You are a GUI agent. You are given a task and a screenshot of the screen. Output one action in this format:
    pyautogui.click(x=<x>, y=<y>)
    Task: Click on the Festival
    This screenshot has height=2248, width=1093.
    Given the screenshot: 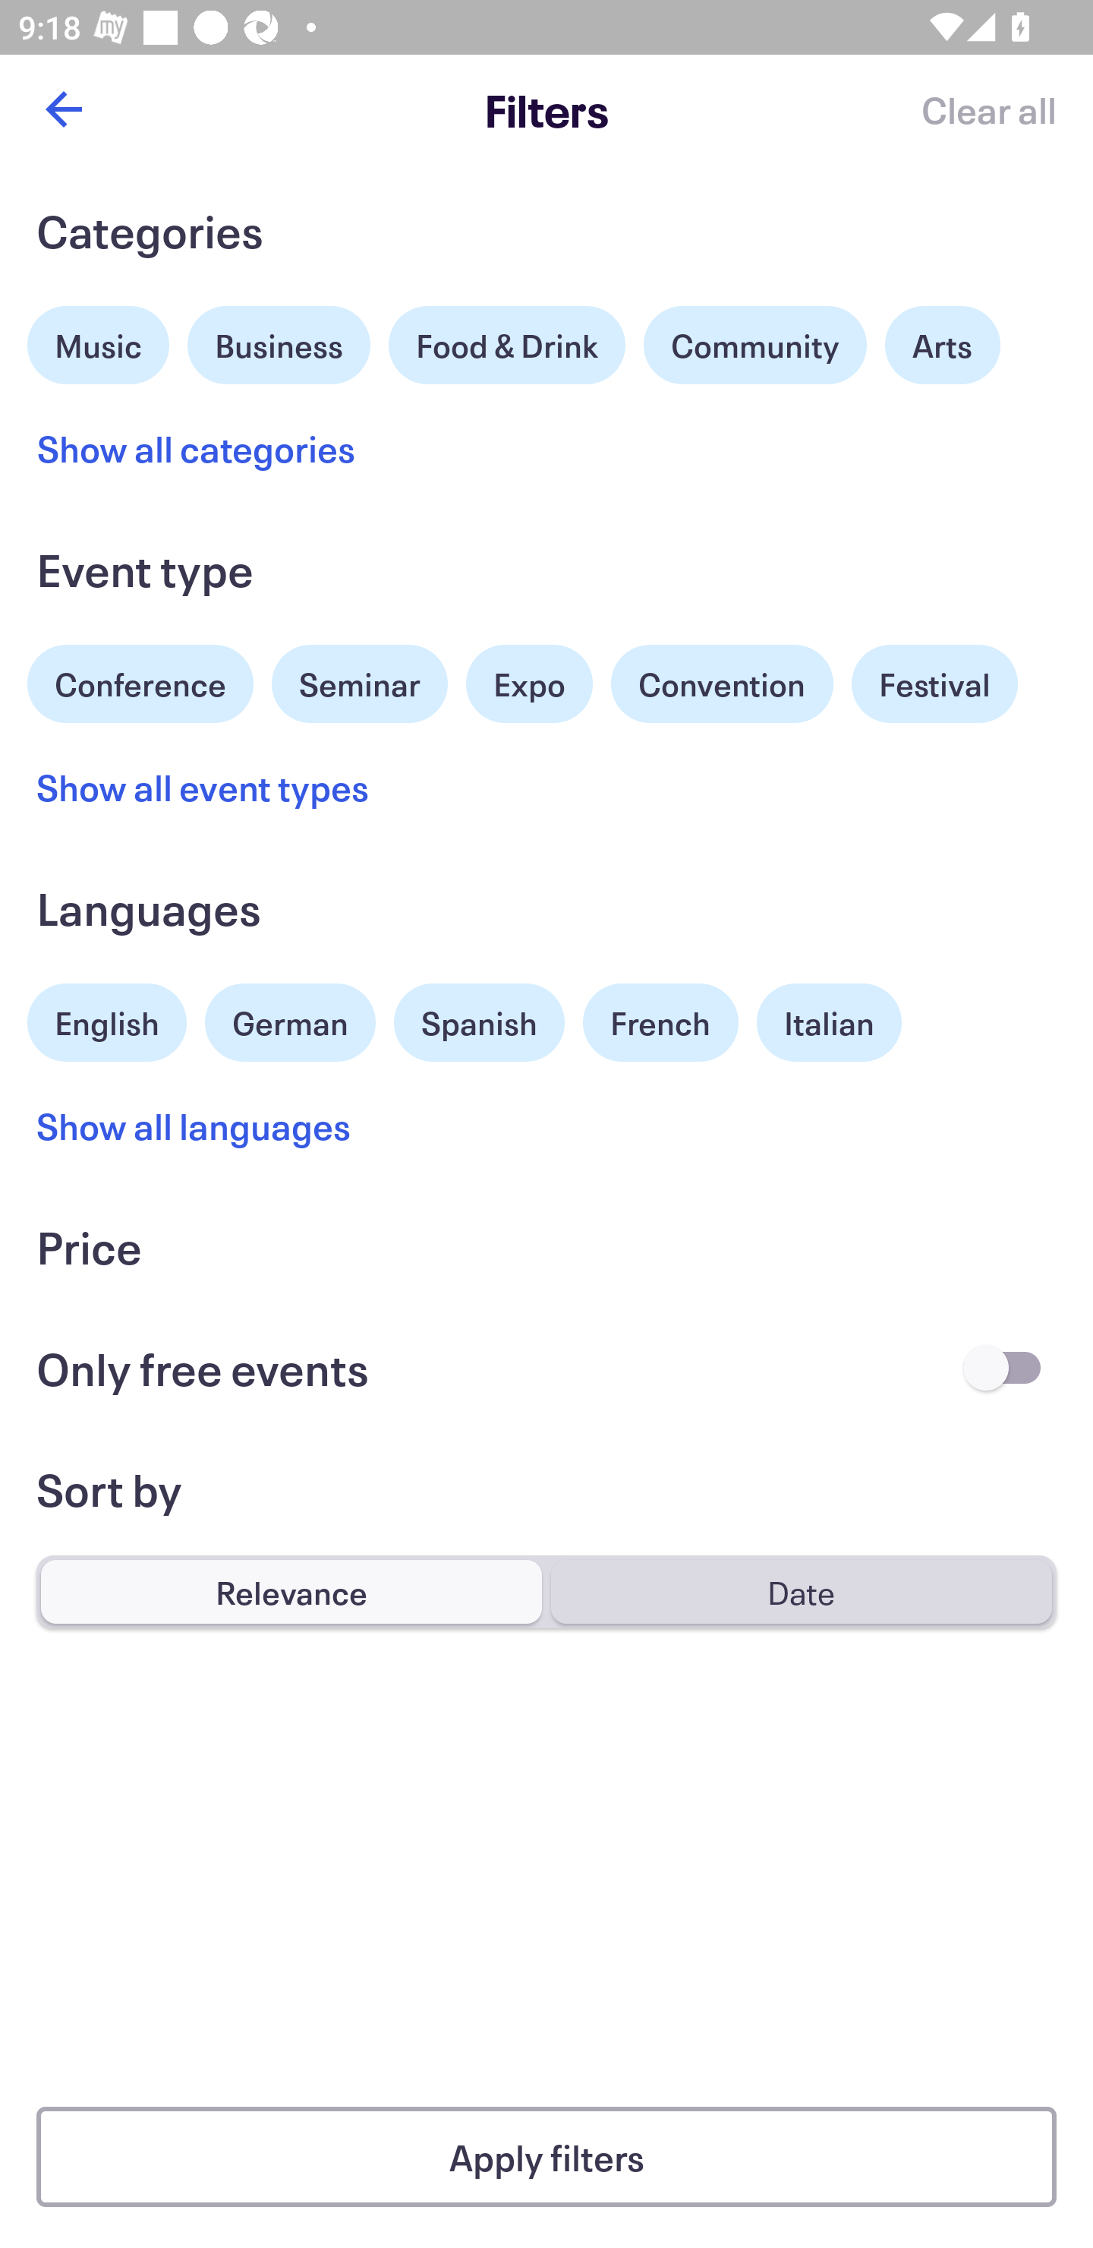 What is the action you would take?
    pyautogui.click(x=934, y=684)
    